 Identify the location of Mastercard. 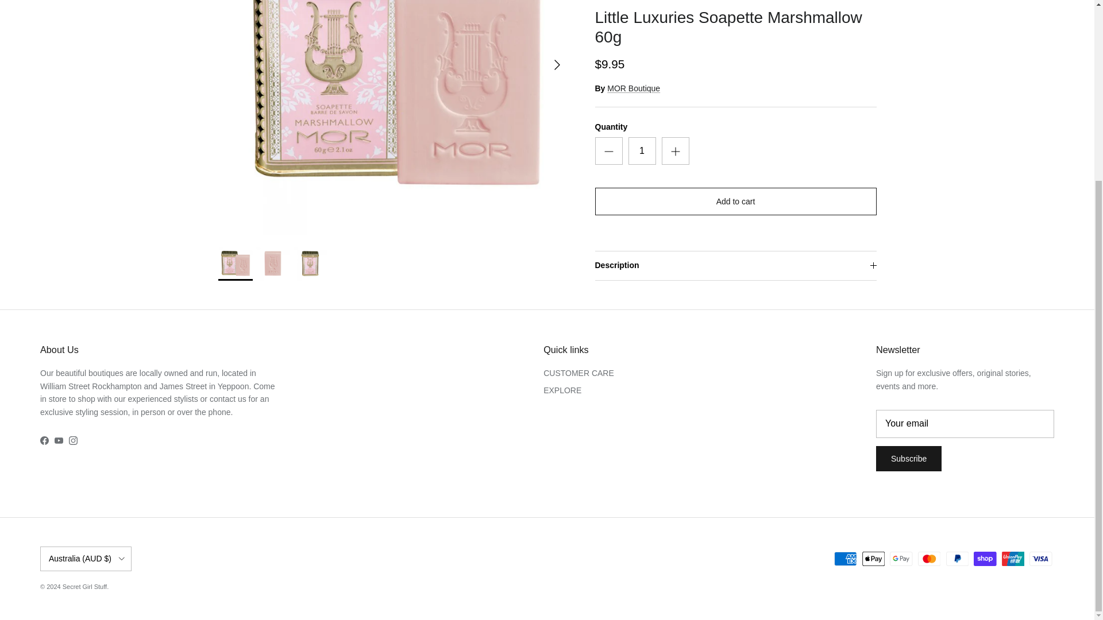
(929, 559).